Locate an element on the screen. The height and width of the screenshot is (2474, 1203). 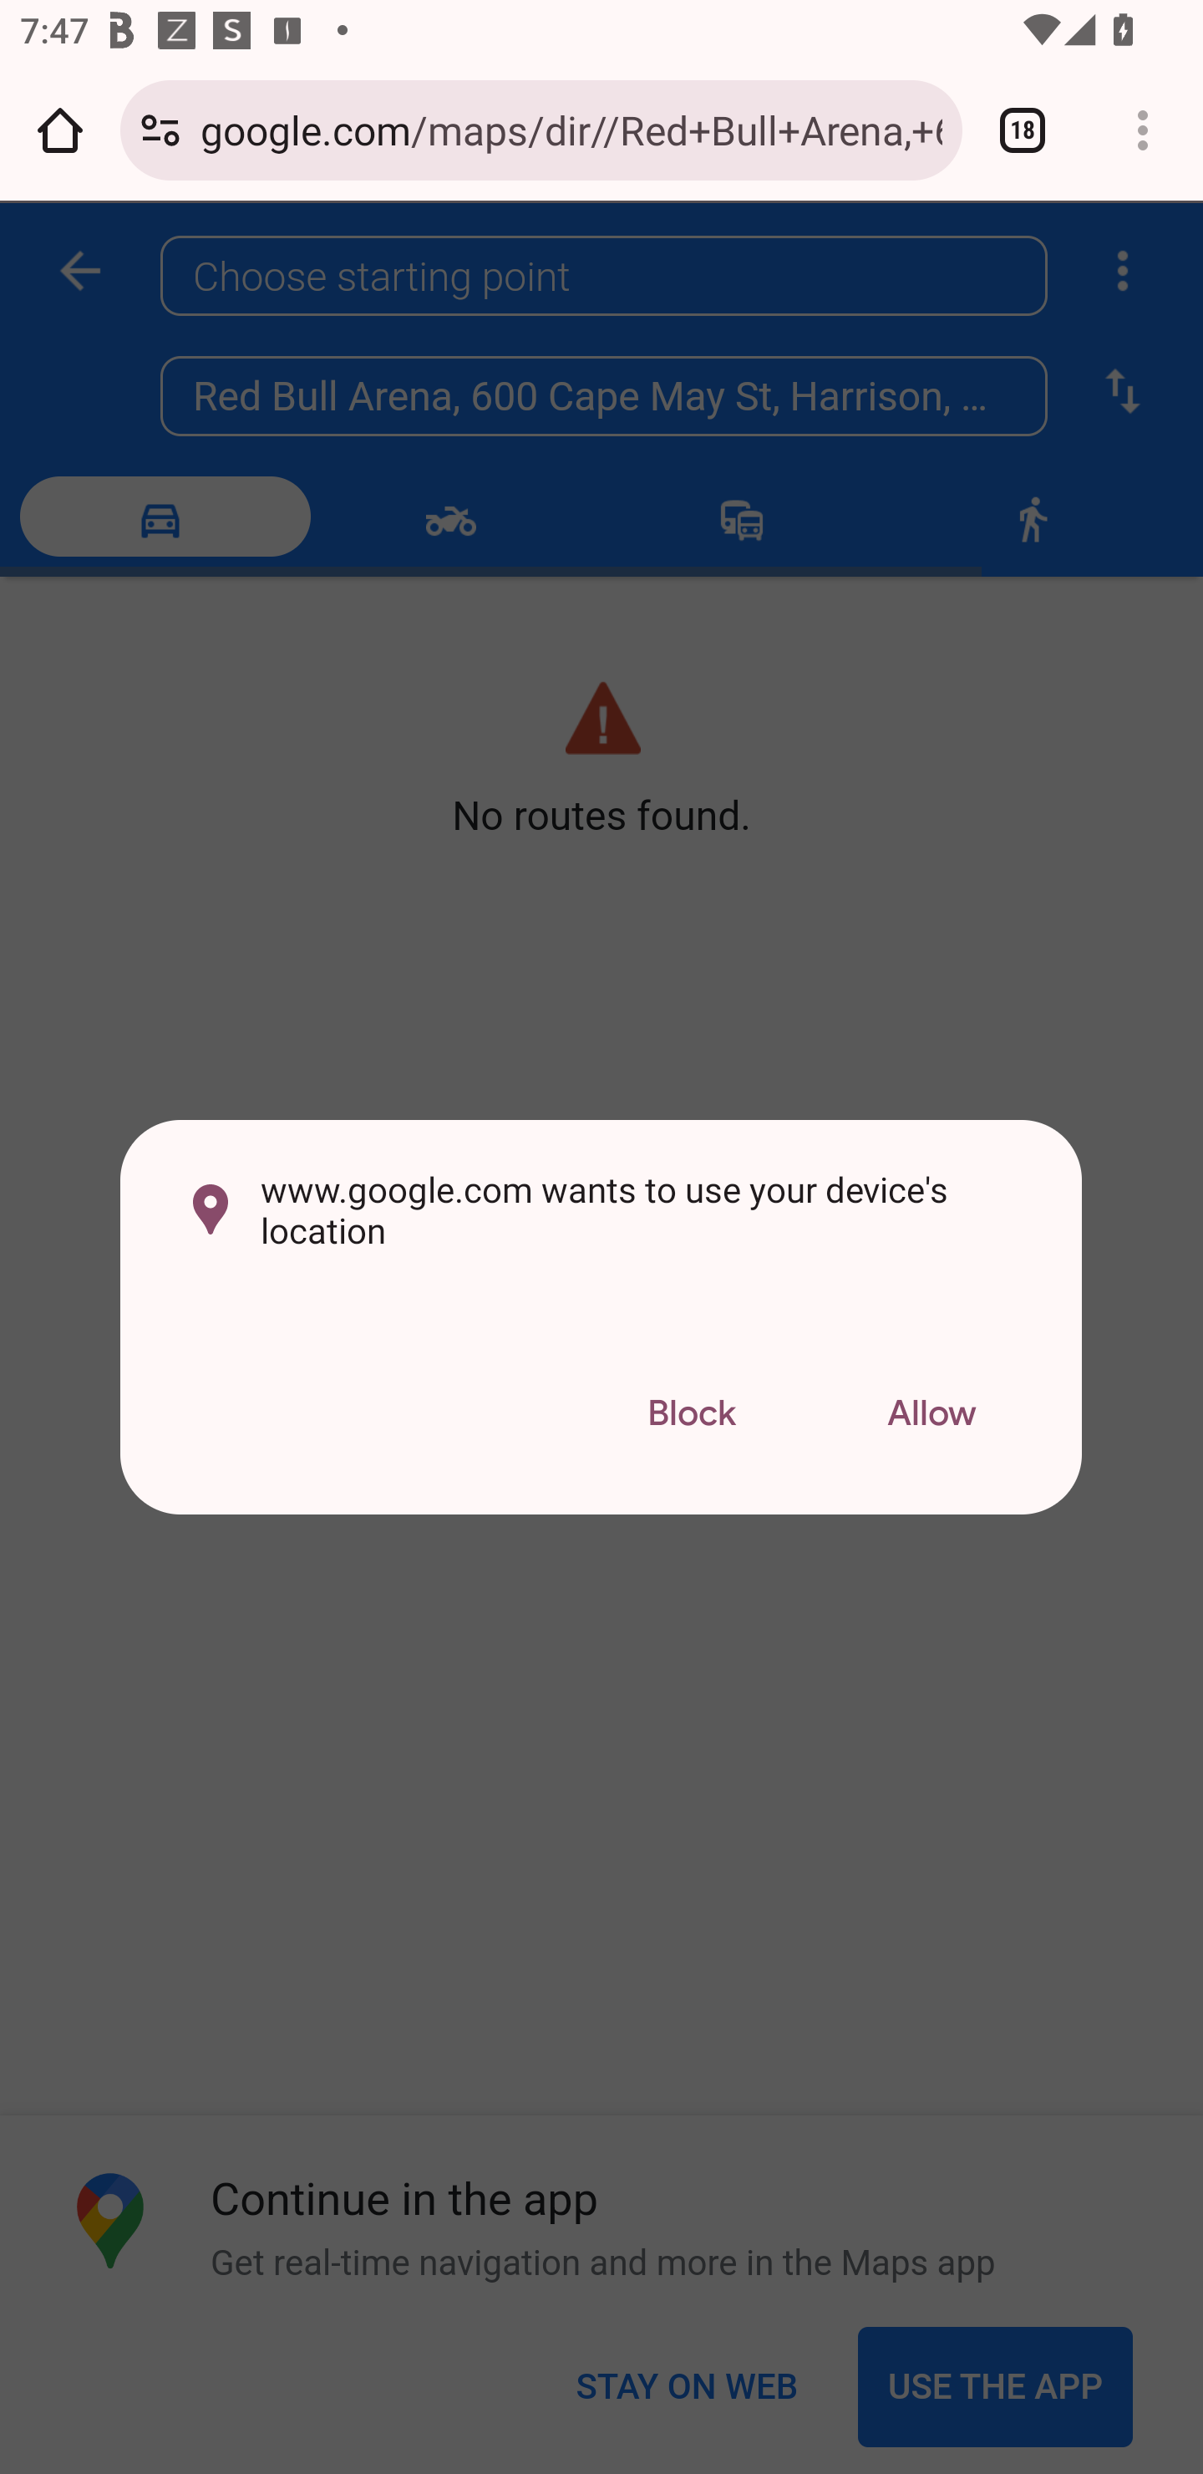
Customize and control Google Chrome is located at coordinates (1143, 130).